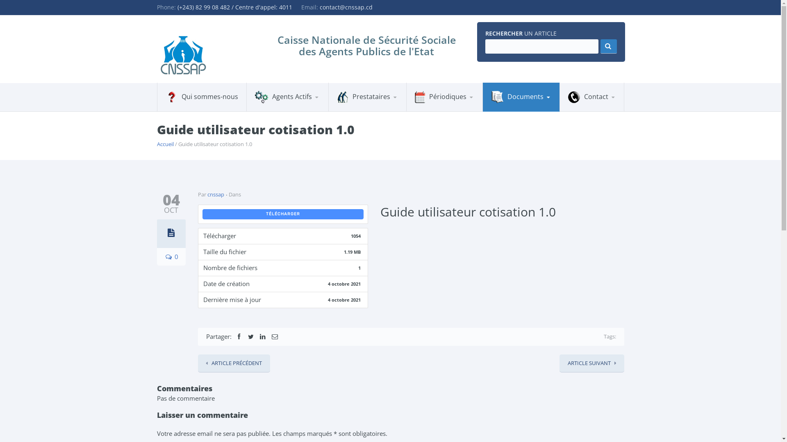 Image resolution: width=787 pixels, height=442 pixels. I want to click on Prestataires, so click(367, 97).